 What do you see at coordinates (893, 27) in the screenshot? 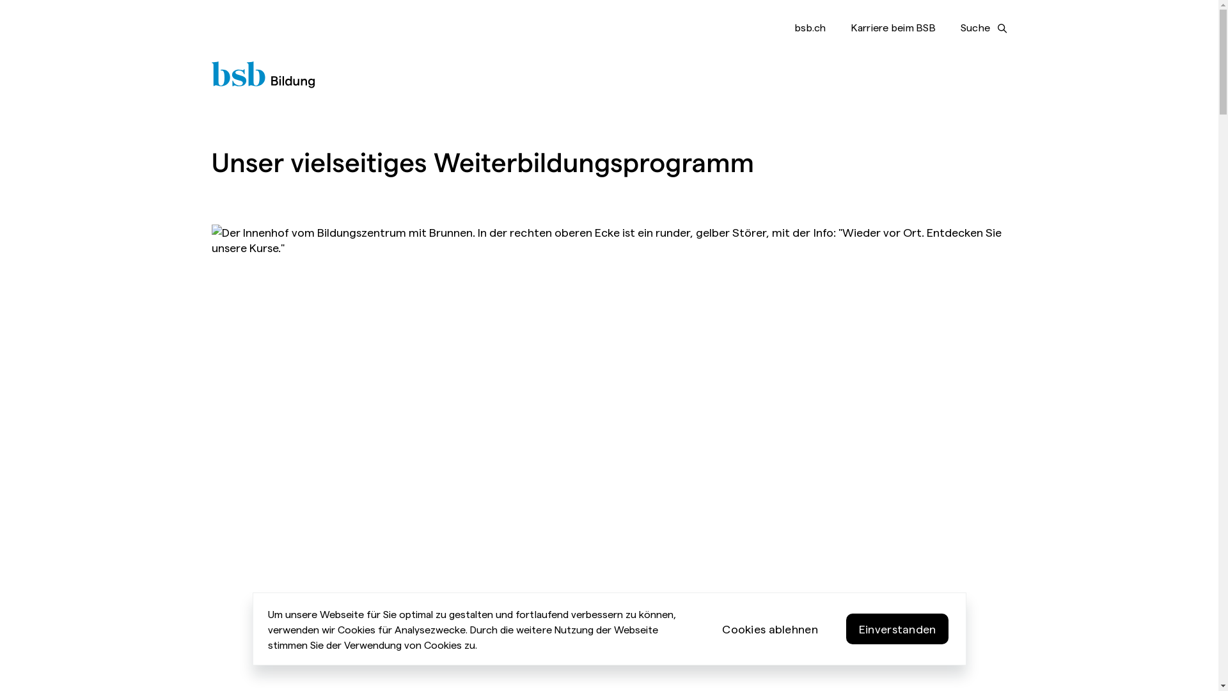
I see `Karriere beim BSB` at bounding box center [893, 27].